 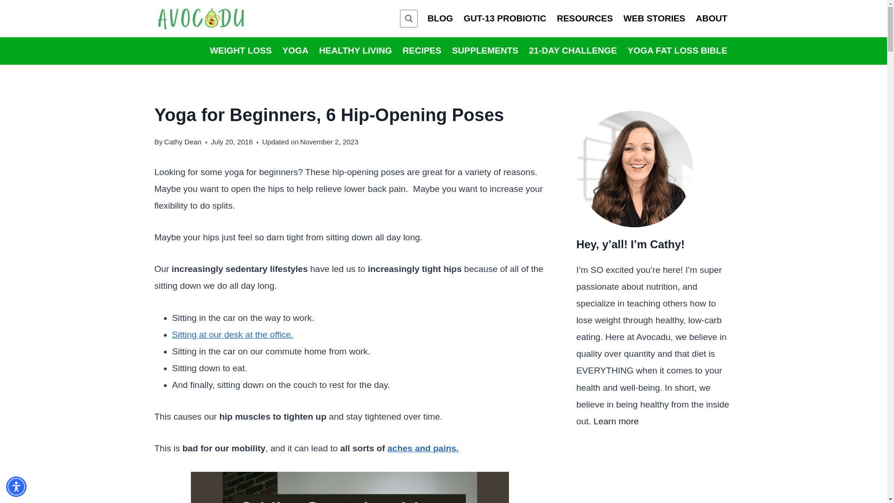 I want to click on SUPPLEMENTS, so click(x=484, y=51).